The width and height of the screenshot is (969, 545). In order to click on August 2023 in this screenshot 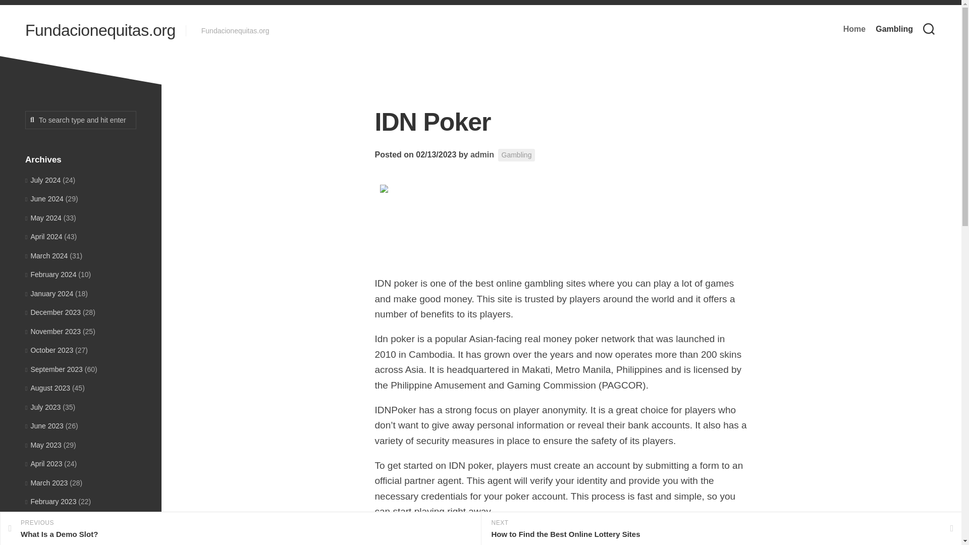, I will do `click(47, 388)`.